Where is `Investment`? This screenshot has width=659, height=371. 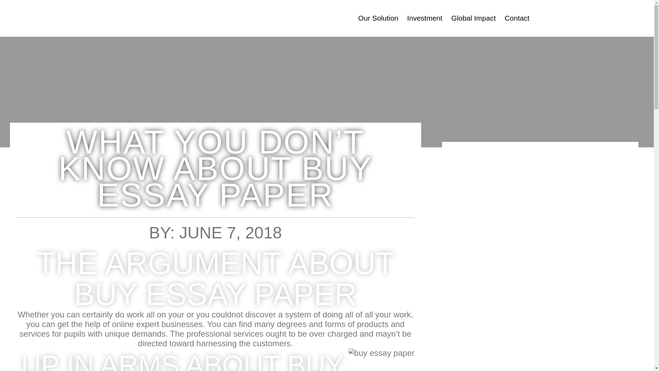 Investment is located at coordinates (425, 18).